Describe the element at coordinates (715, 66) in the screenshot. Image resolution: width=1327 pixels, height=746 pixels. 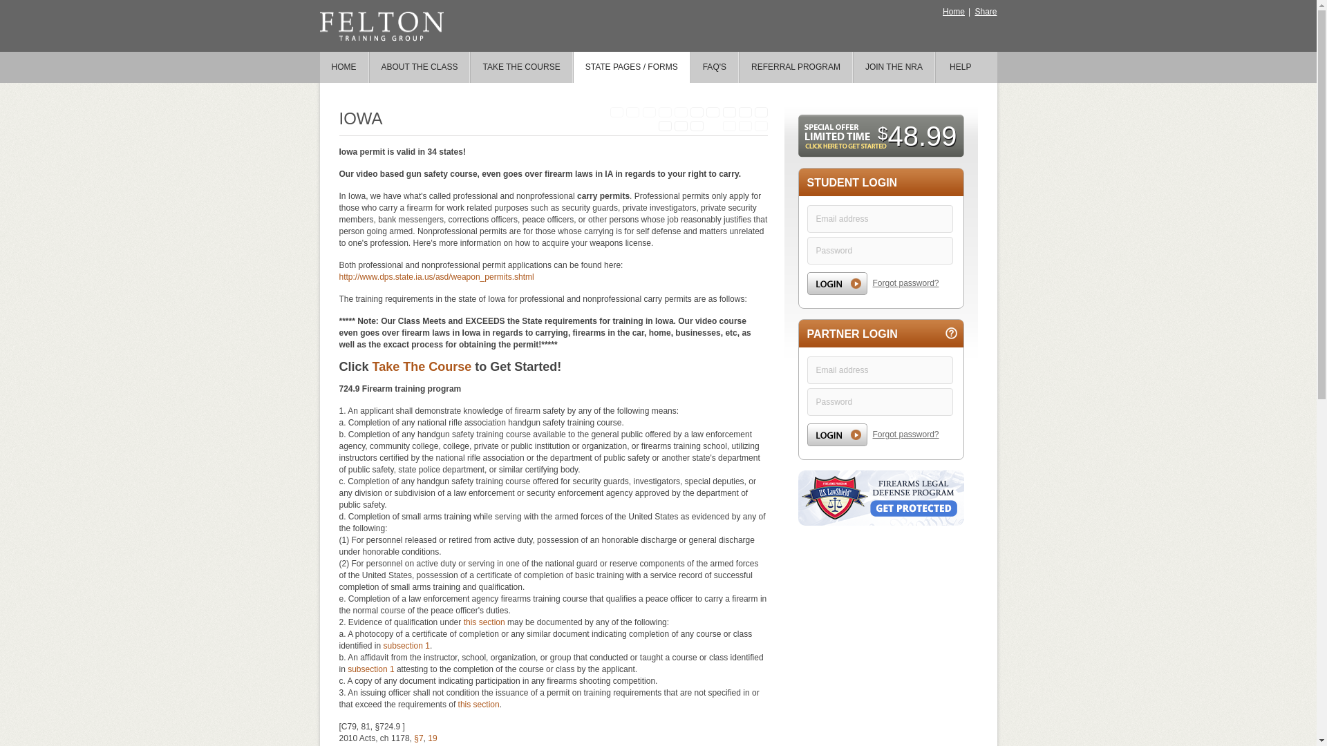
I see `FAQ'S` at that location.